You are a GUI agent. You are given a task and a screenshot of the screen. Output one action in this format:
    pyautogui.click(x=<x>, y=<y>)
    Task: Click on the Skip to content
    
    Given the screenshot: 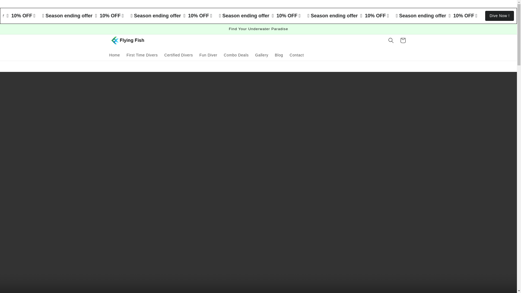 What is the action you would take?
    pyautogui.click(x=16, y=6)
    